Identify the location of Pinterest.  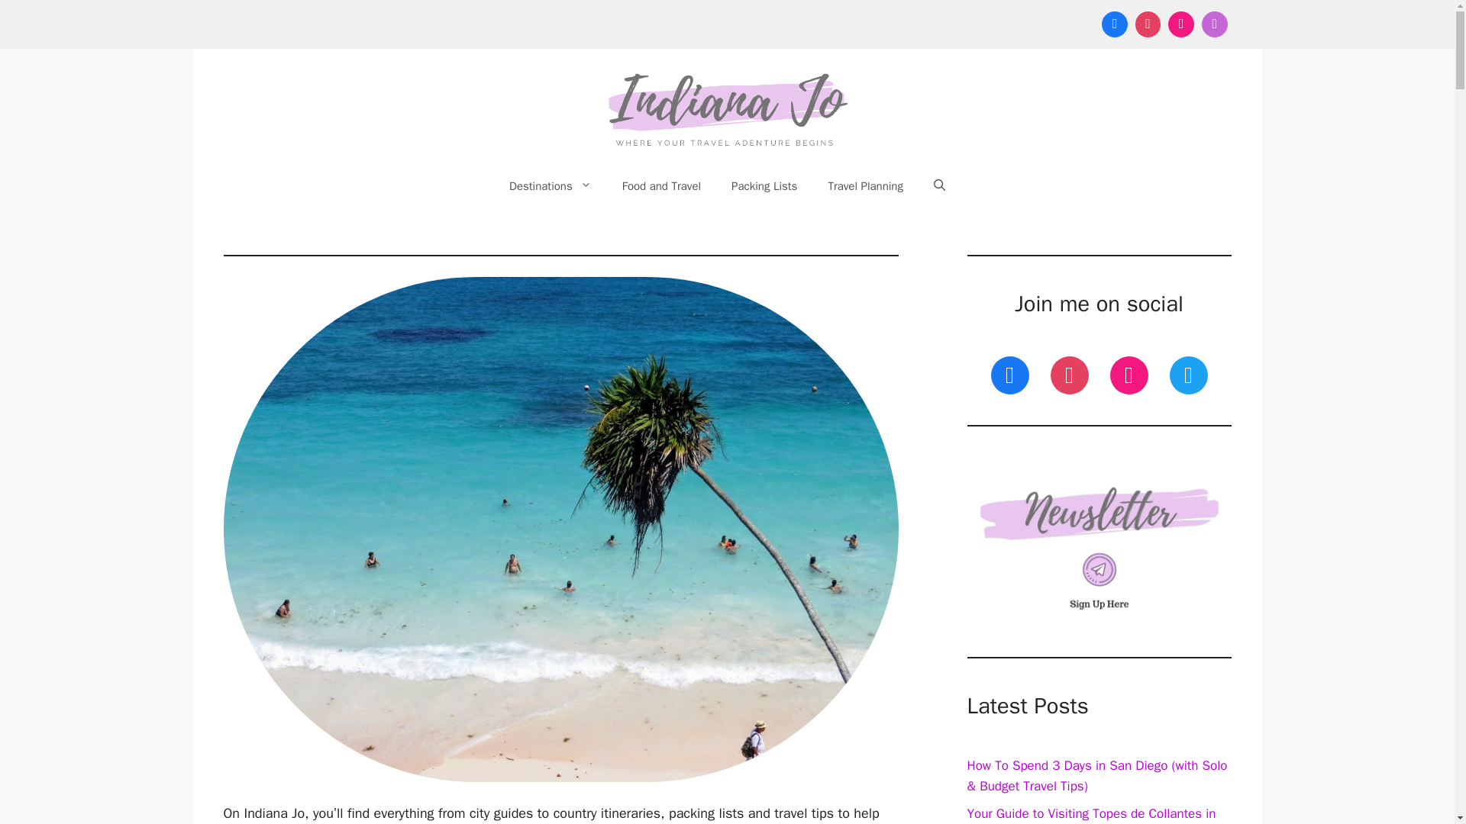
(1148, 24).